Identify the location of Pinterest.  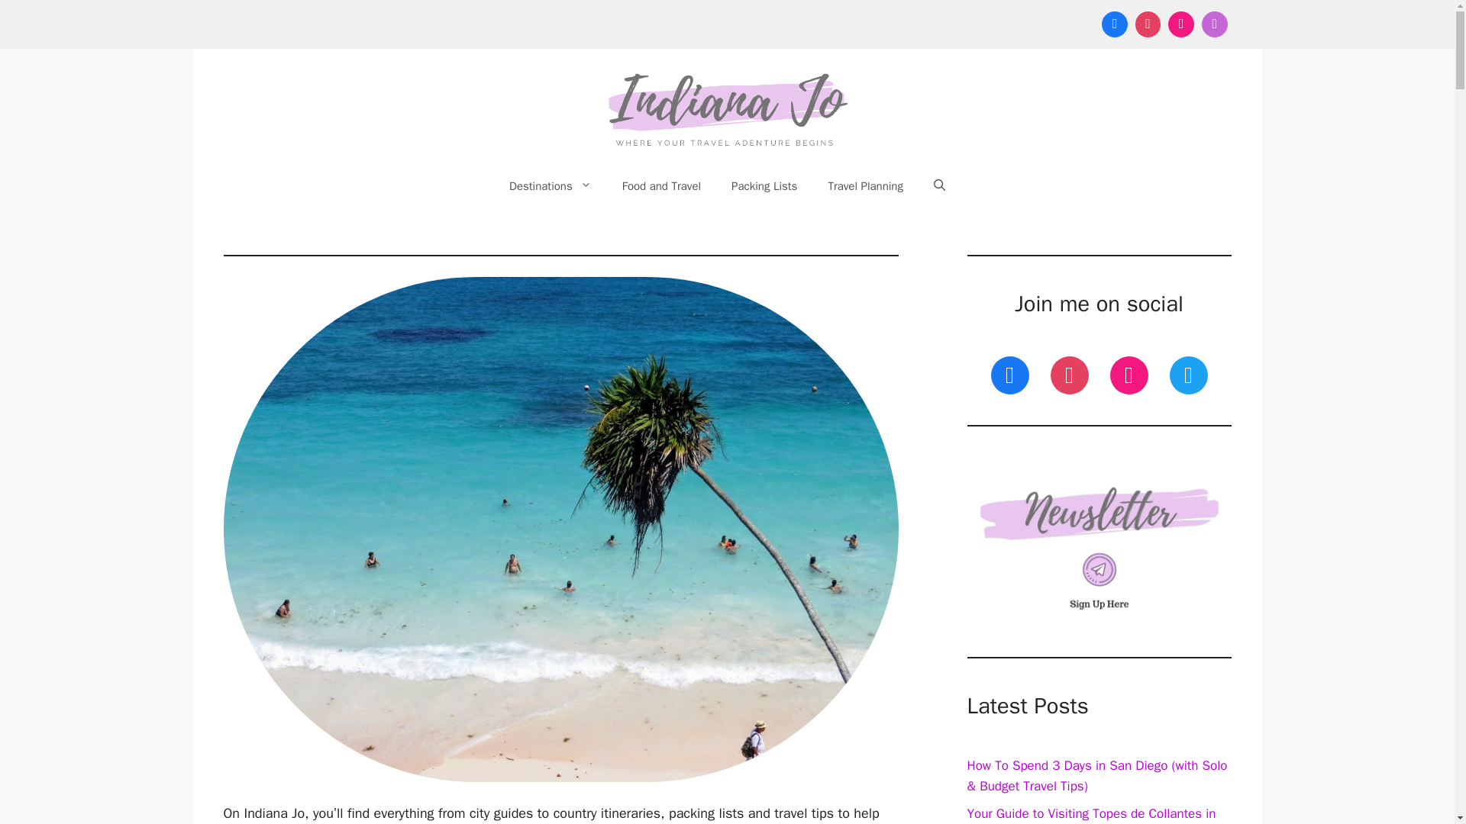
(1148, 24).